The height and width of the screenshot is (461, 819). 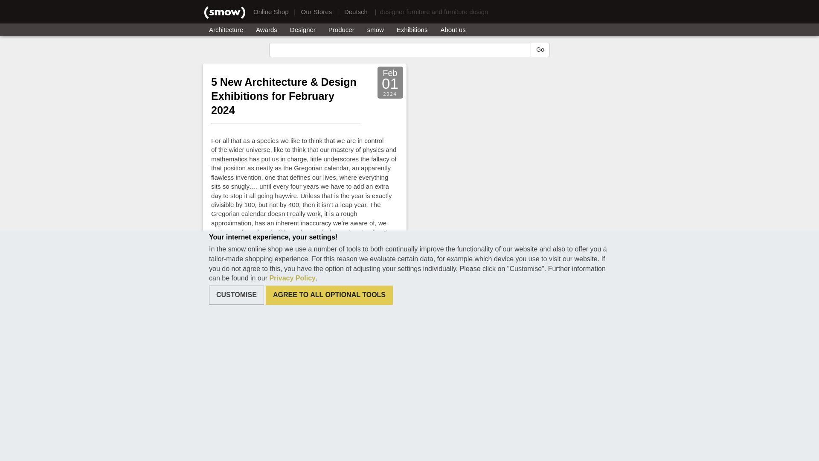 I want to click on AGREE TO ALL OPTIONAL TOOLS, so click(x=329, y=295).